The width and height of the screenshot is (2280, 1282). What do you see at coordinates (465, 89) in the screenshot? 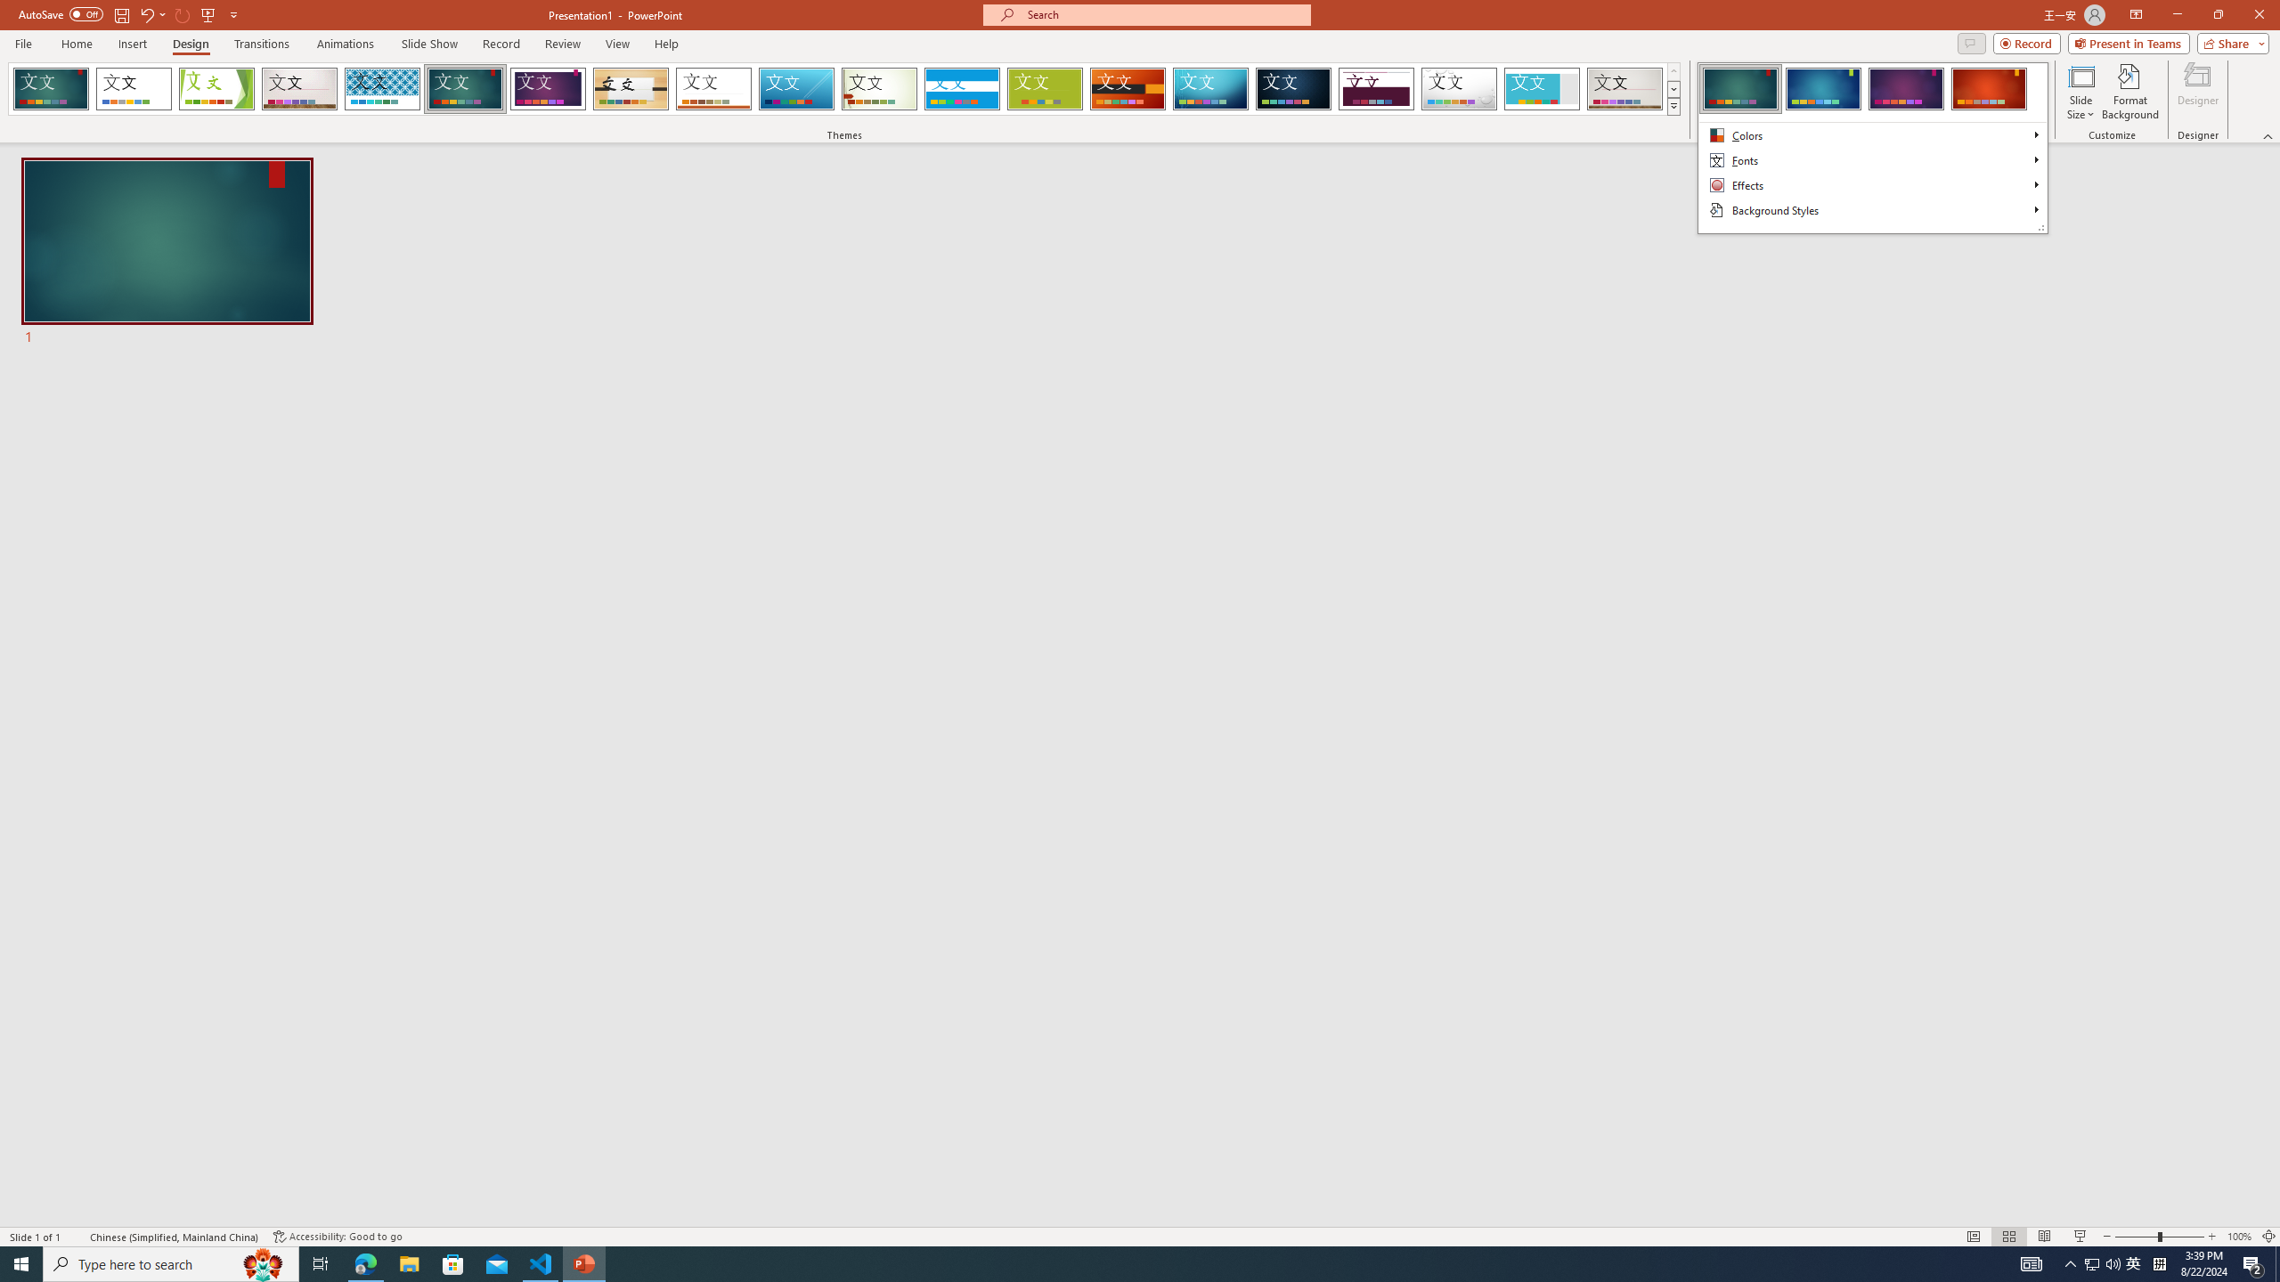
I see `Ion Loading Preview...` at bounding box center [465, 89].